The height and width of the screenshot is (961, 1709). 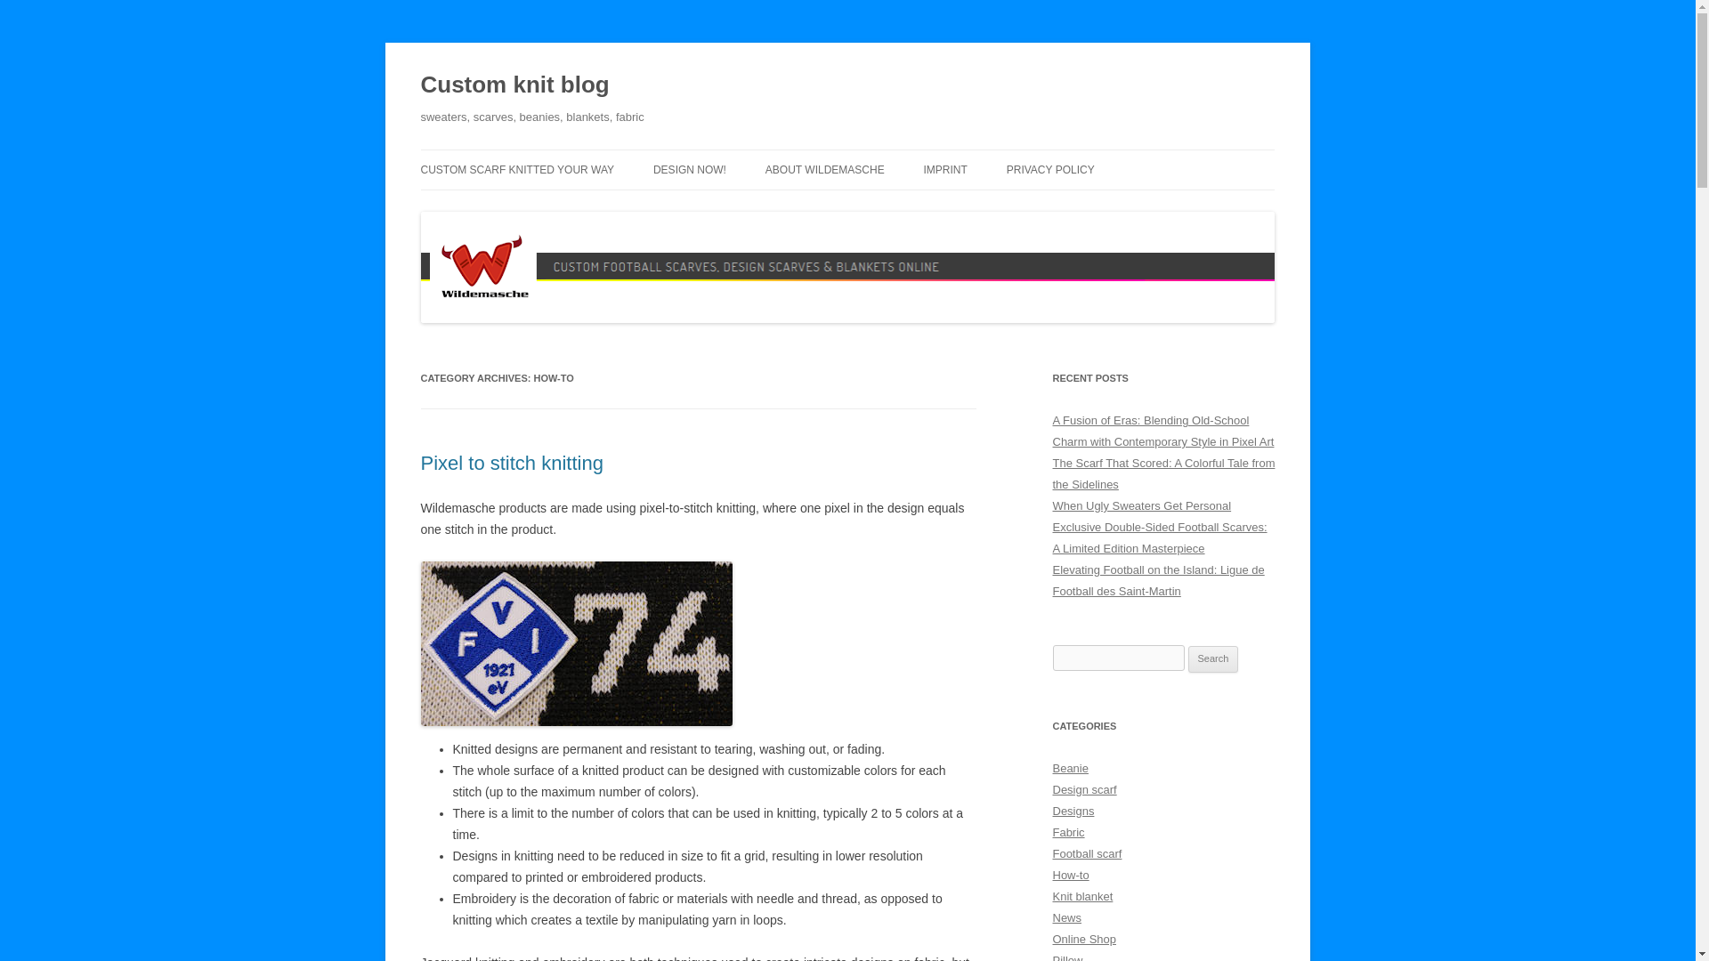 What do you see at coordinates (945, 169) in the screenshot?
I see `IMPRINT` at bounding box center [945, 169].